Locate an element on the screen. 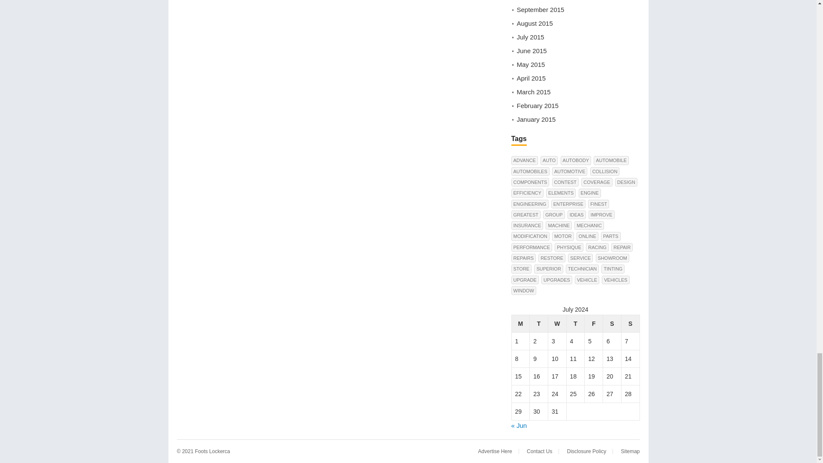 The height and width of the screenshot is (463, 823). Thursday is located at coordinates (575, 324).